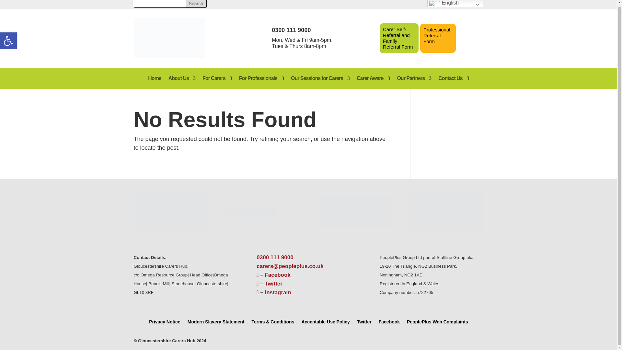  What do you see at coordinates (8, 38) in the screenshot?
I see `Search` at bounding box center [8, 38].